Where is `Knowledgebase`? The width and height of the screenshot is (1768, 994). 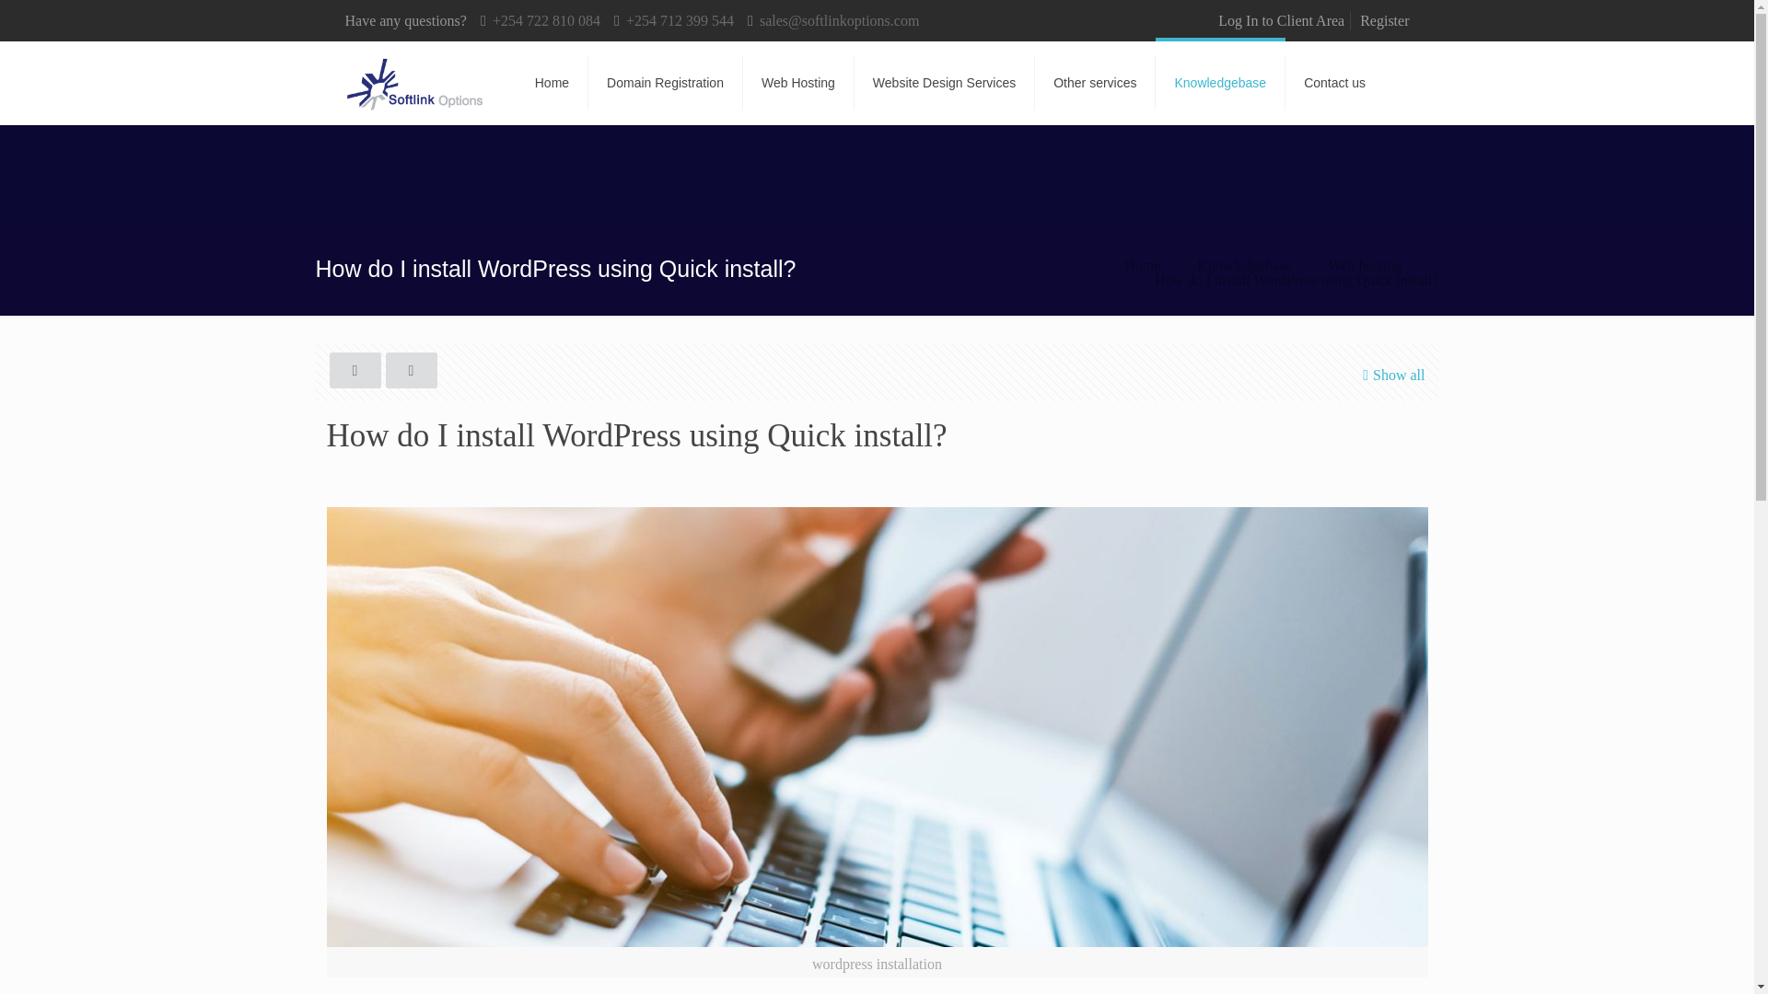 Knowledgebase is located at coordinates (1220, 83).